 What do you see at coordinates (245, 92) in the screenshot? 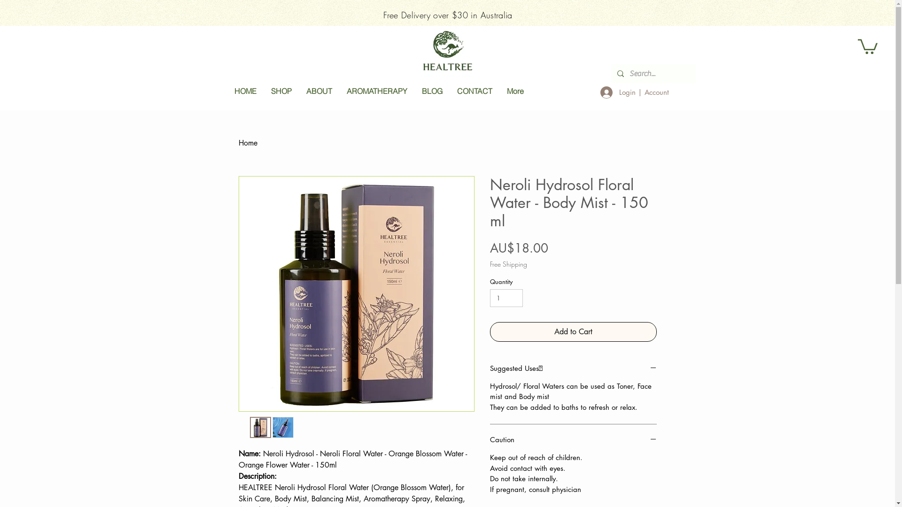
I see `HOME` at bounding box center [245, 92].